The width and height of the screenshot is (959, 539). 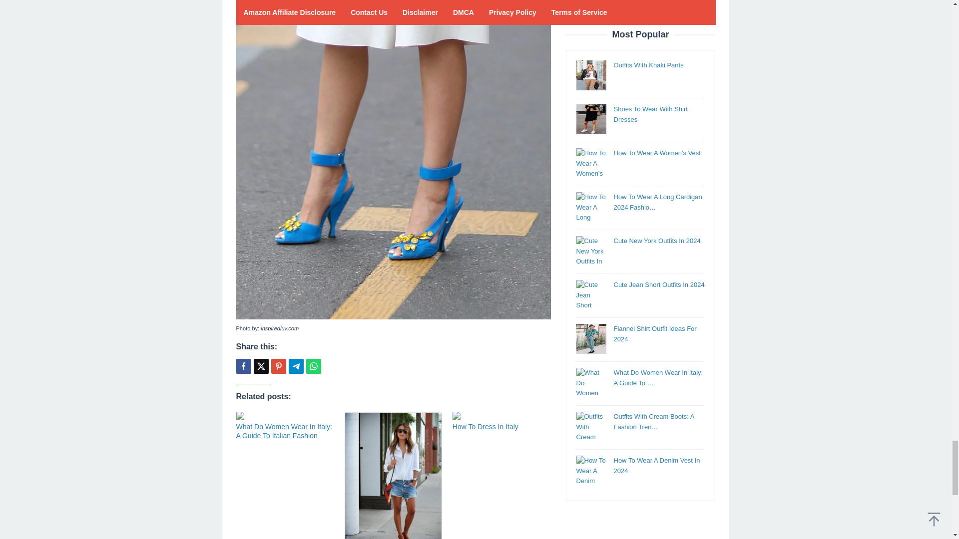 What do you see at coordinates (501, 416) in the screenshot?
I see `Permalink to: How To Dress In Italy` at bounding box center [501, 416].